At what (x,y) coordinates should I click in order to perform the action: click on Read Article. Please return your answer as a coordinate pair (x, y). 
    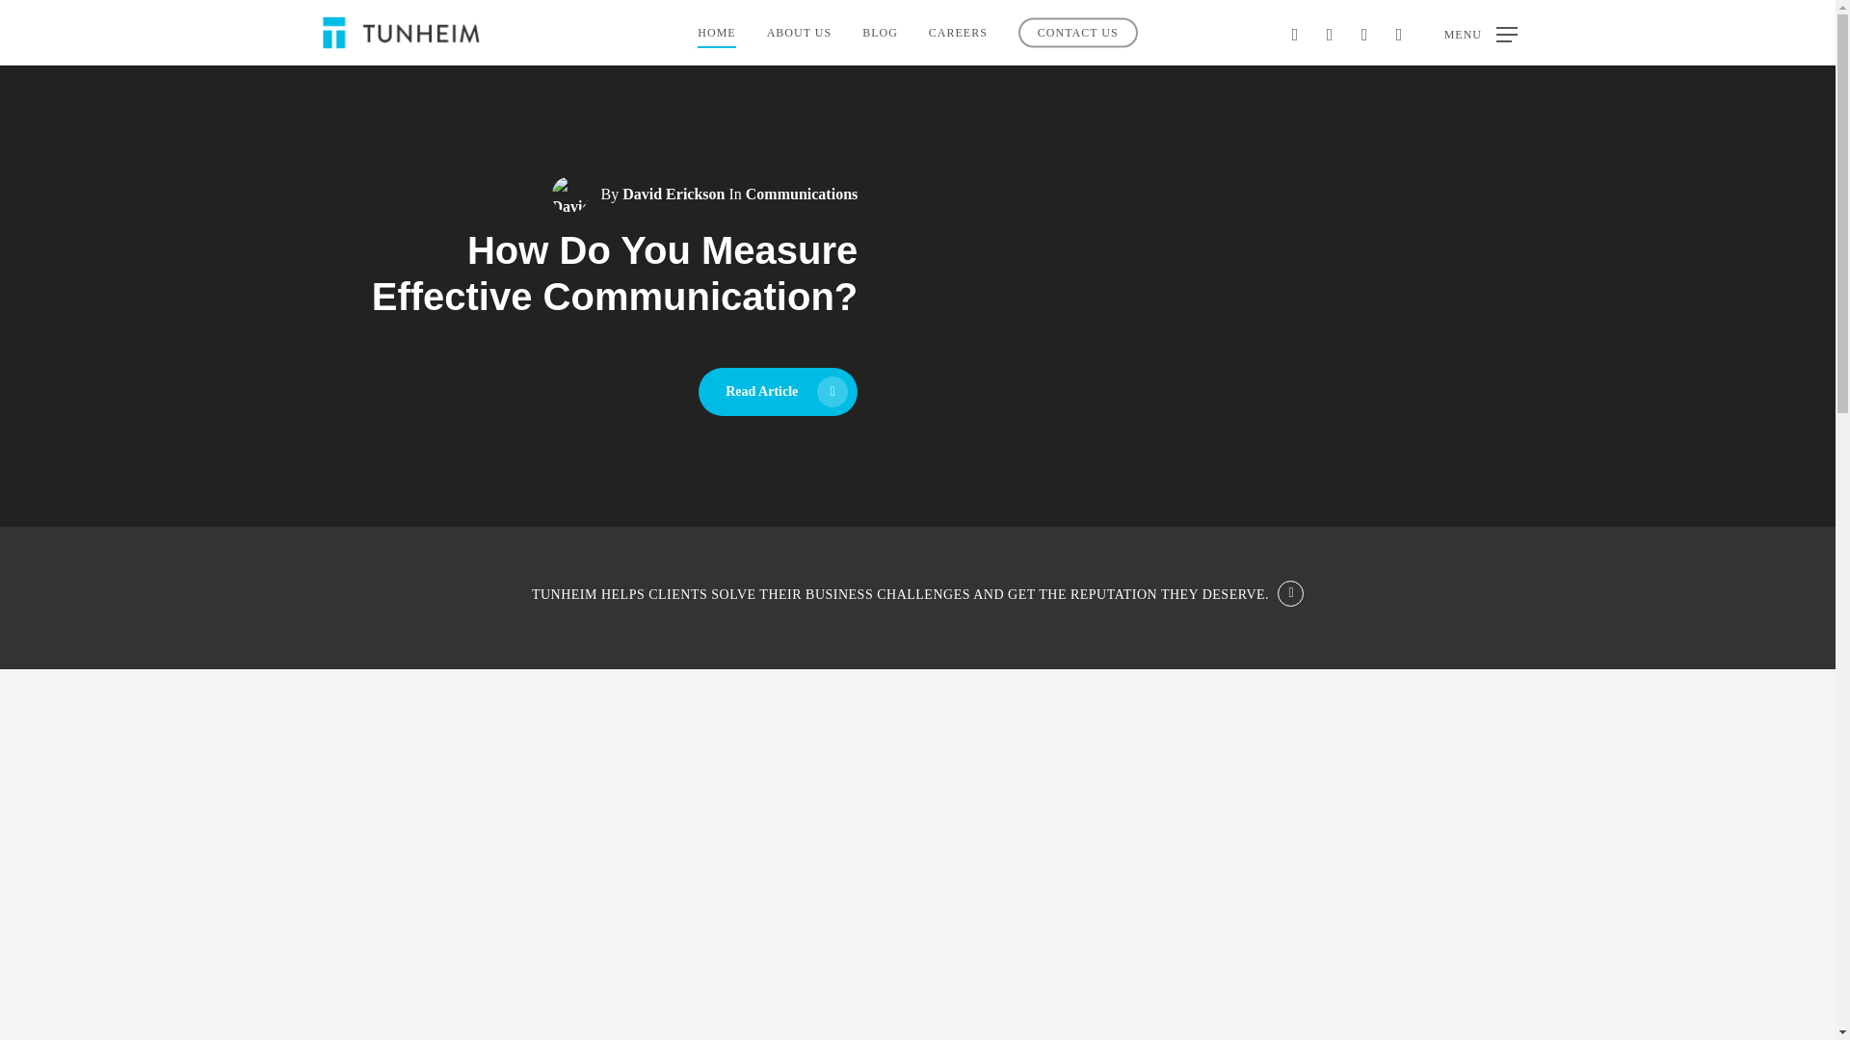
    Looking at the image, I should click on (779, 392).